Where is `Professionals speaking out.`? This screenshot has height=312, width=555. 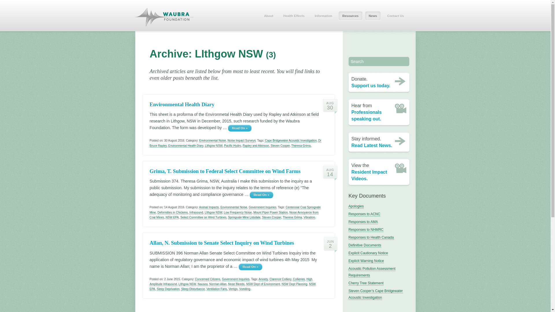
Professionals speaking out. is located at coordinates (367, 116).